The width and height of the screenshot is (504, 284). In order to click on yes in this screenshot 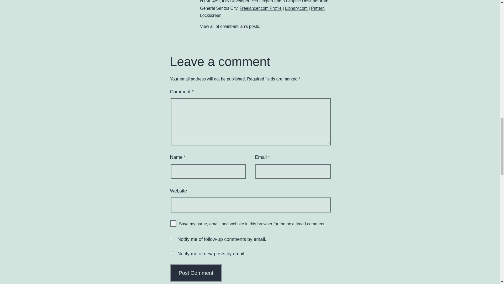, I will do `click(173, 224)`.